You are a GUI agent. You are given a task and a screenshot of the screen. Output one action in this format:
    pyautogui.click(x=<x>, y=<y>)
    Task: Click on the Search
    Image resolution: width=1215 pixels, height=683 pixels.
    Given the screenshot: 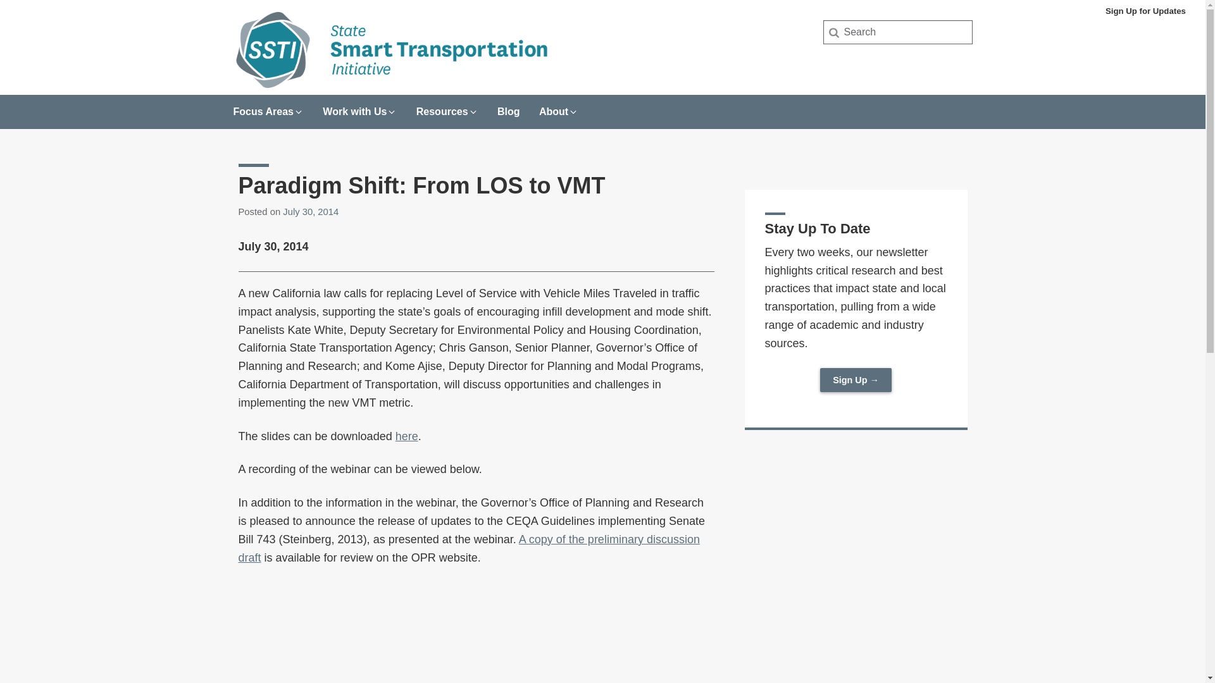 What is the action you would take?
    pyautogui.click(x=30, y=14)
    